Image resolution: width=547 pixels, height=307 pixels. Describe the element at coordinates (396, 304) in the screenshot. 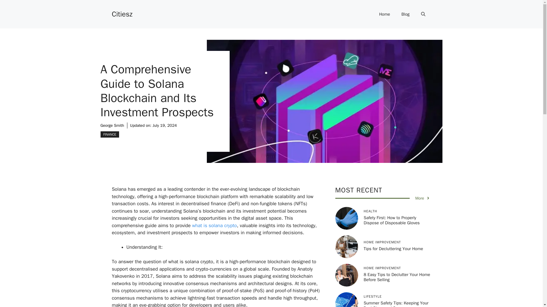

I see `Summer Safety Tips: Keeping Your Pool Clean and Secure` at that location.